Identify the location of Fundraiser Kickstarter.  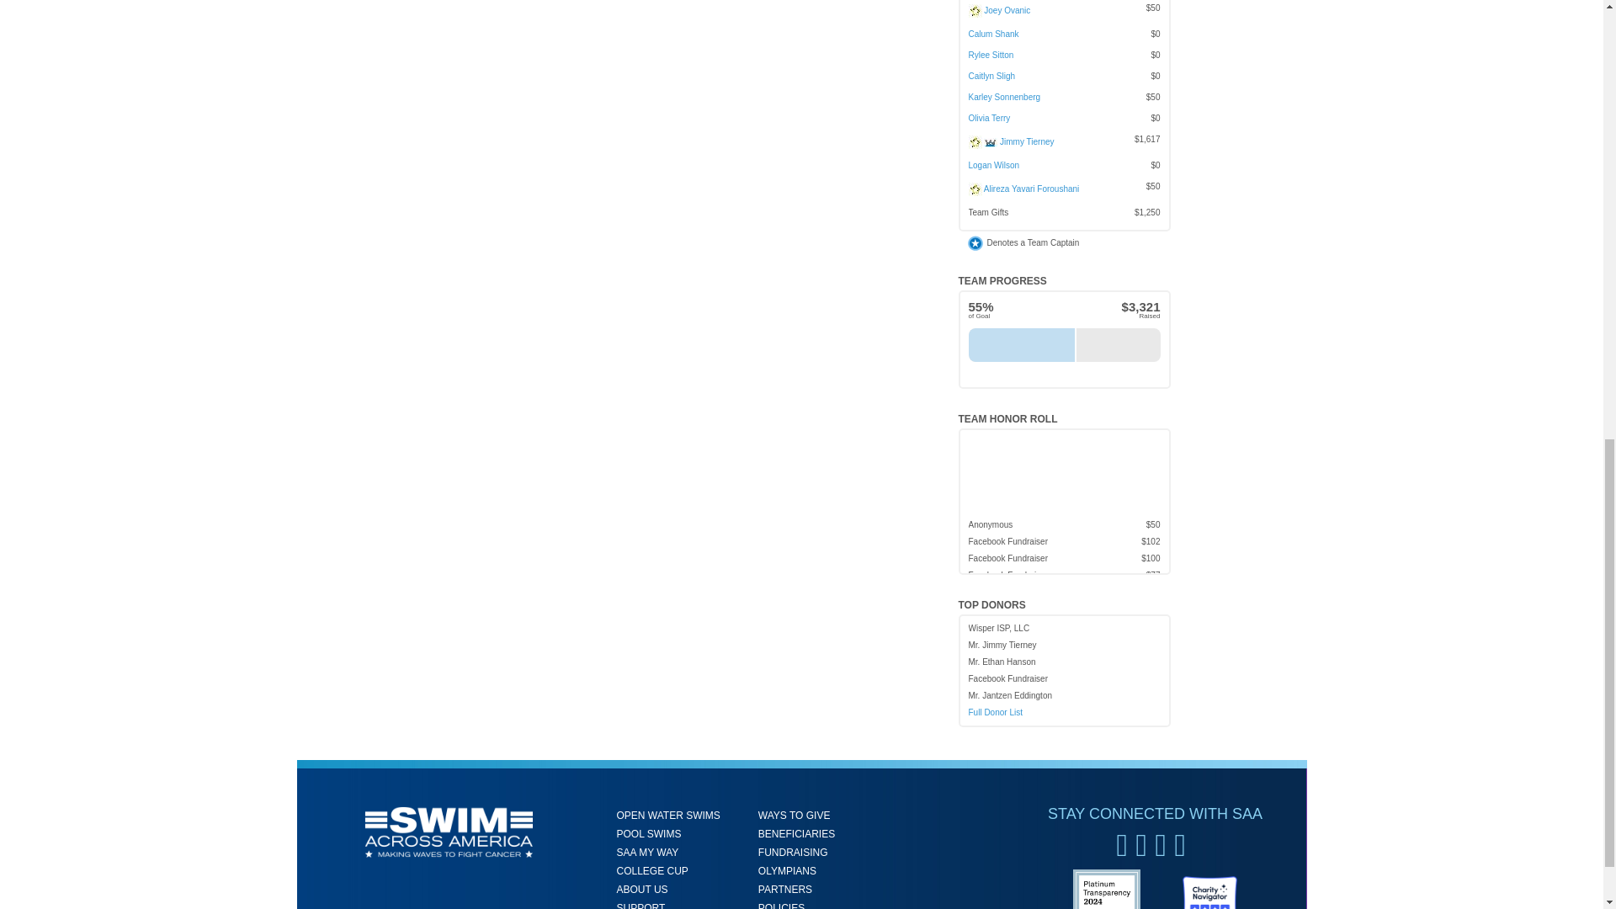
(975, 141).